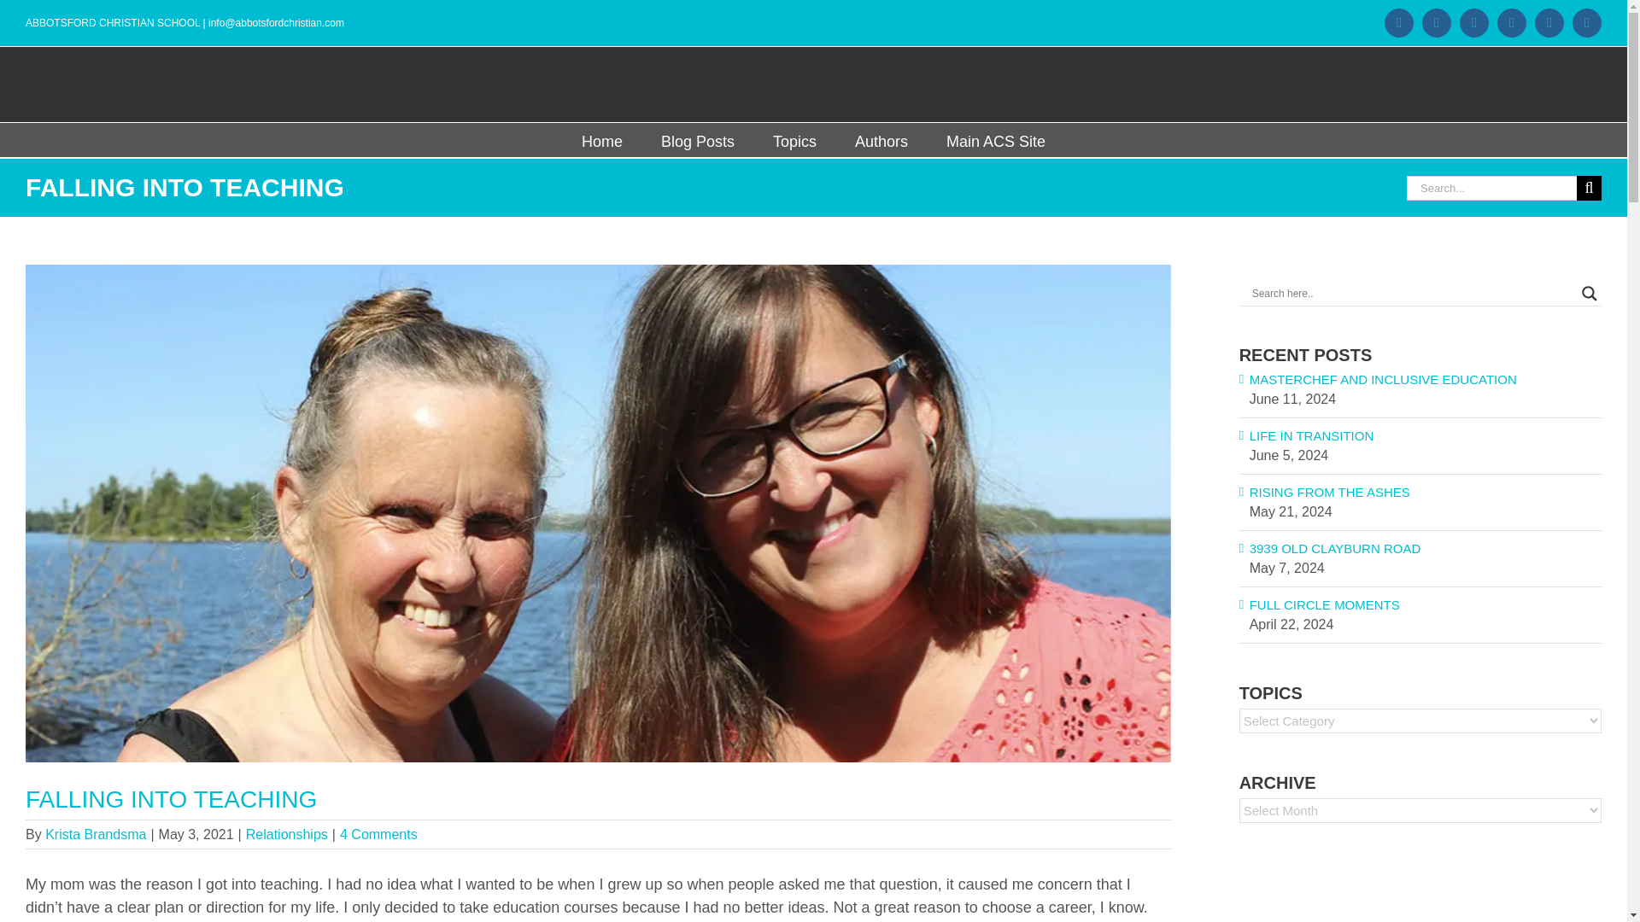 This screenshot has height=922, width=1640. I want to click on Vimeo, so click(1474, 22).